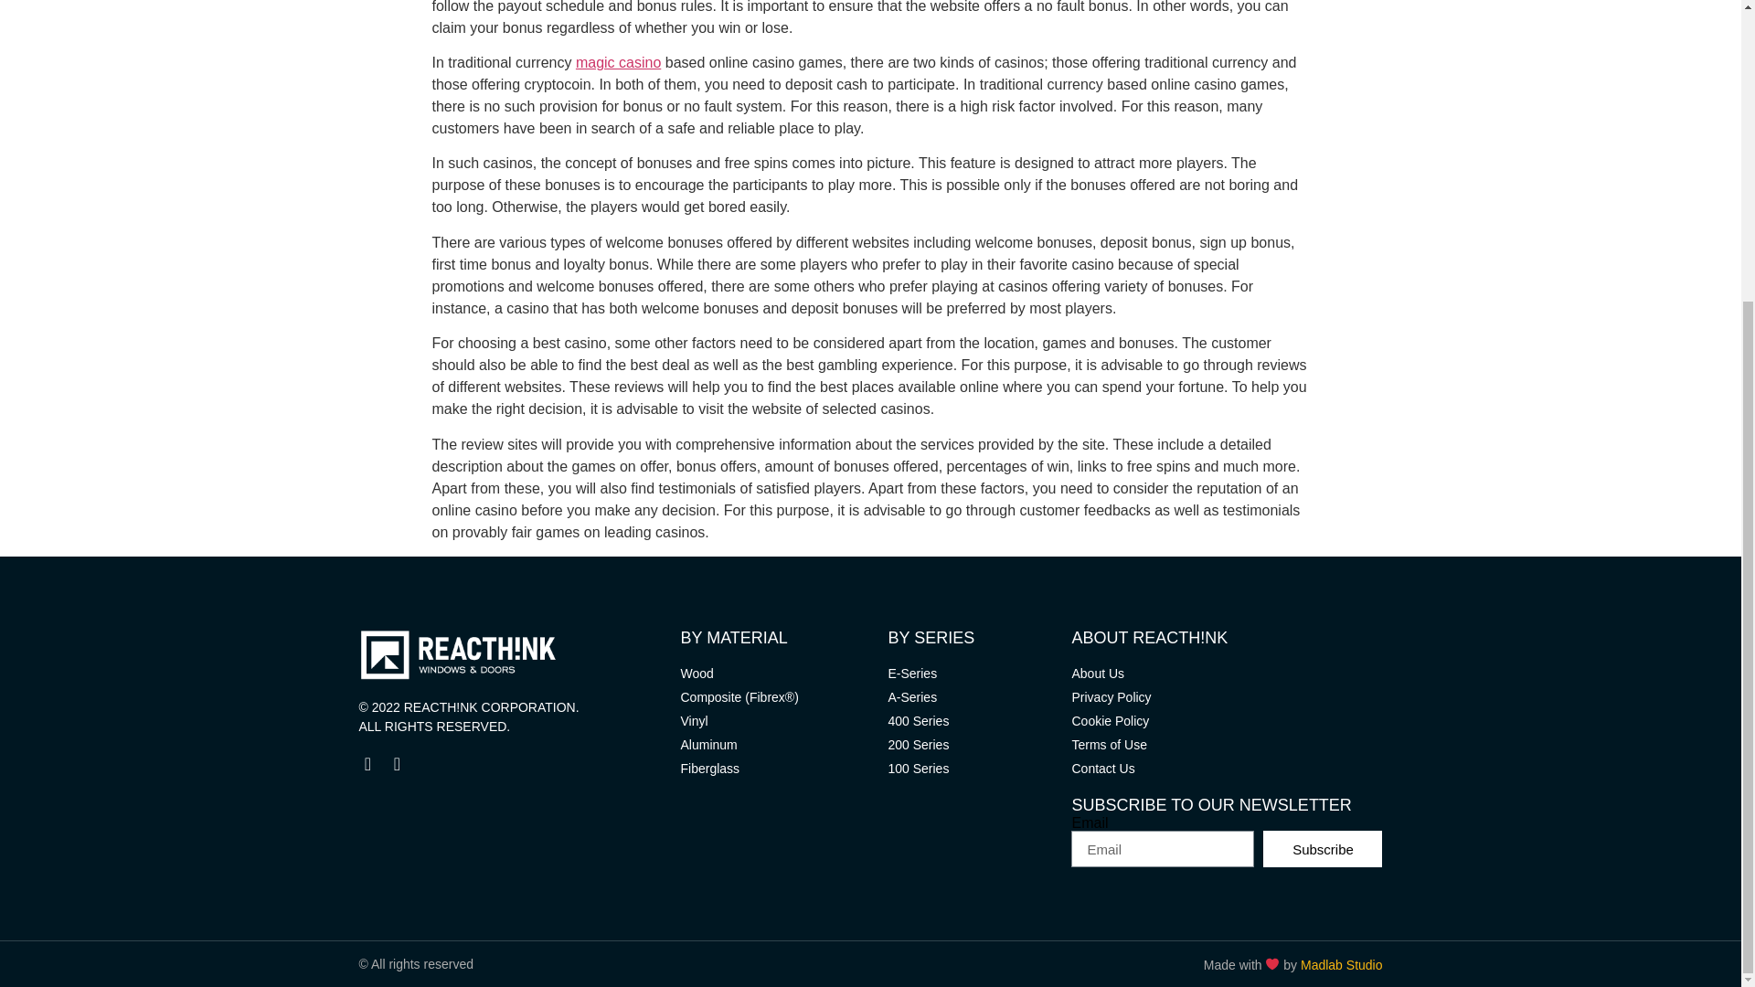 This screenshot has width=1755, height=987. Describe the element at coordinates (1227, 721) in the screenshot. I see `Cookie Policy` at that location.